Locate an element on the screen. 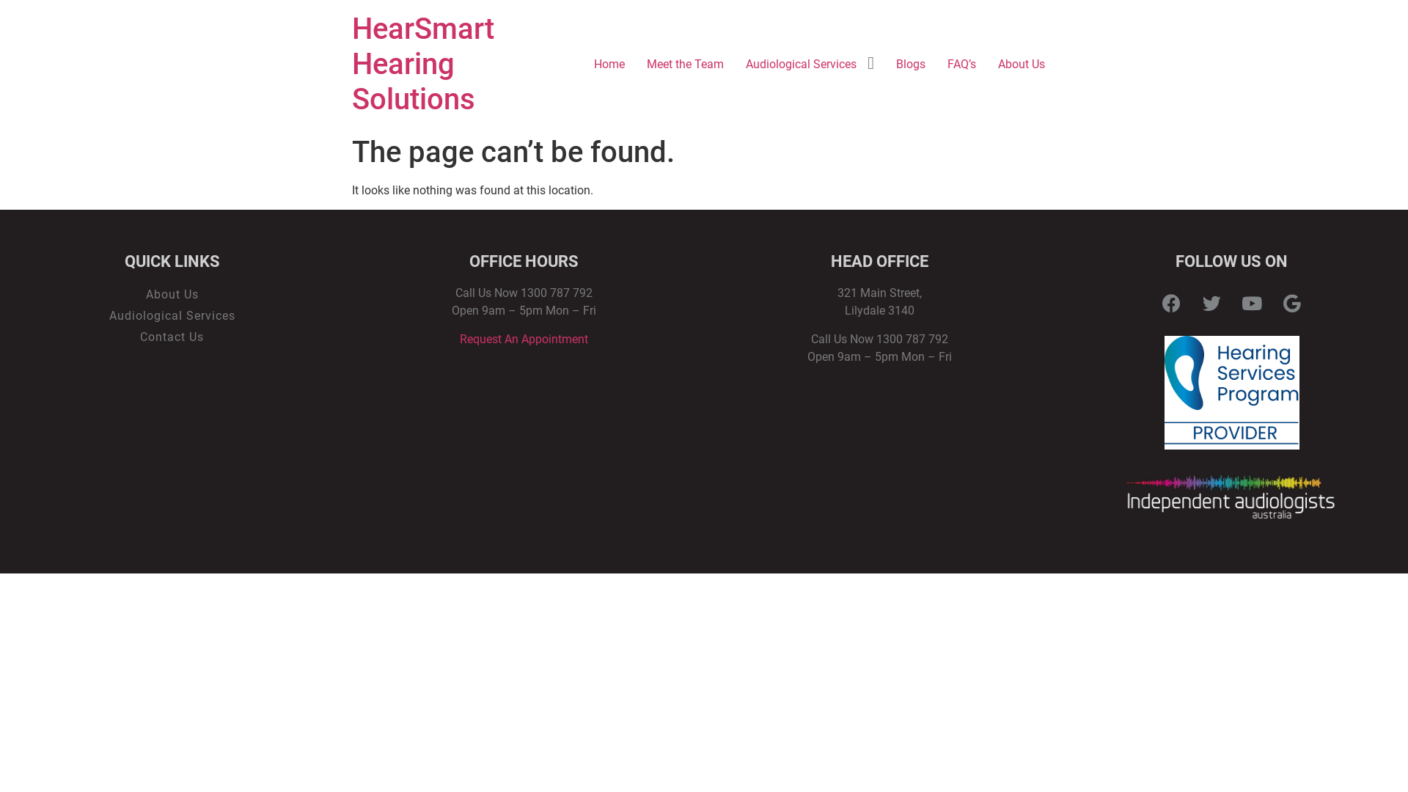 This screenshot has width=1408, height=792. Audiological Services is located at coordinates (801, 65).